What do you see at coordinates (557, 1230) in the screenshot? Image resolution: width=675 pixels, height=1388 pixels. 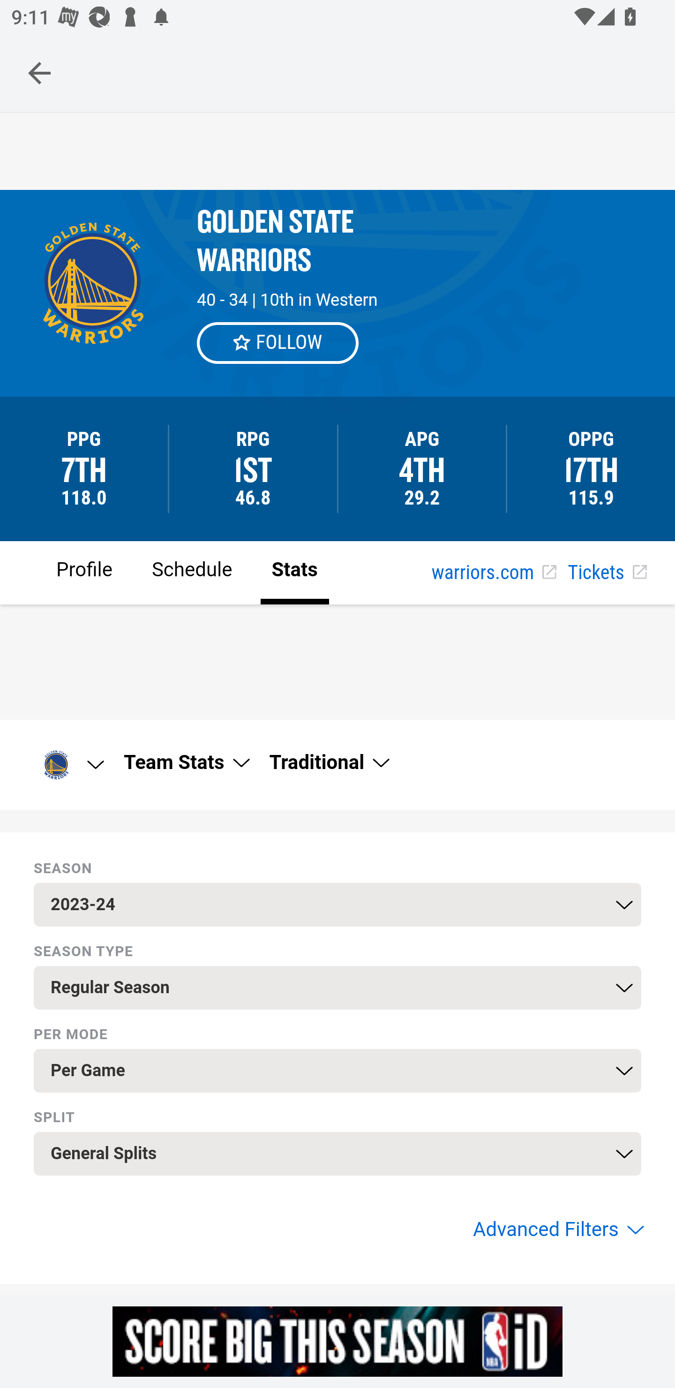 I see `Advanced Filters` at bounding box center [557, 1230].